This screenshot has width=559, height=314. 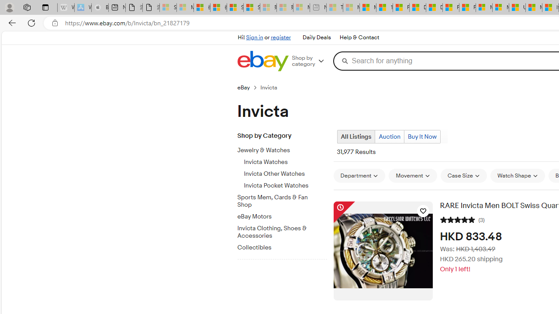 I want to click on All Listings, so click(x=355, y=137).